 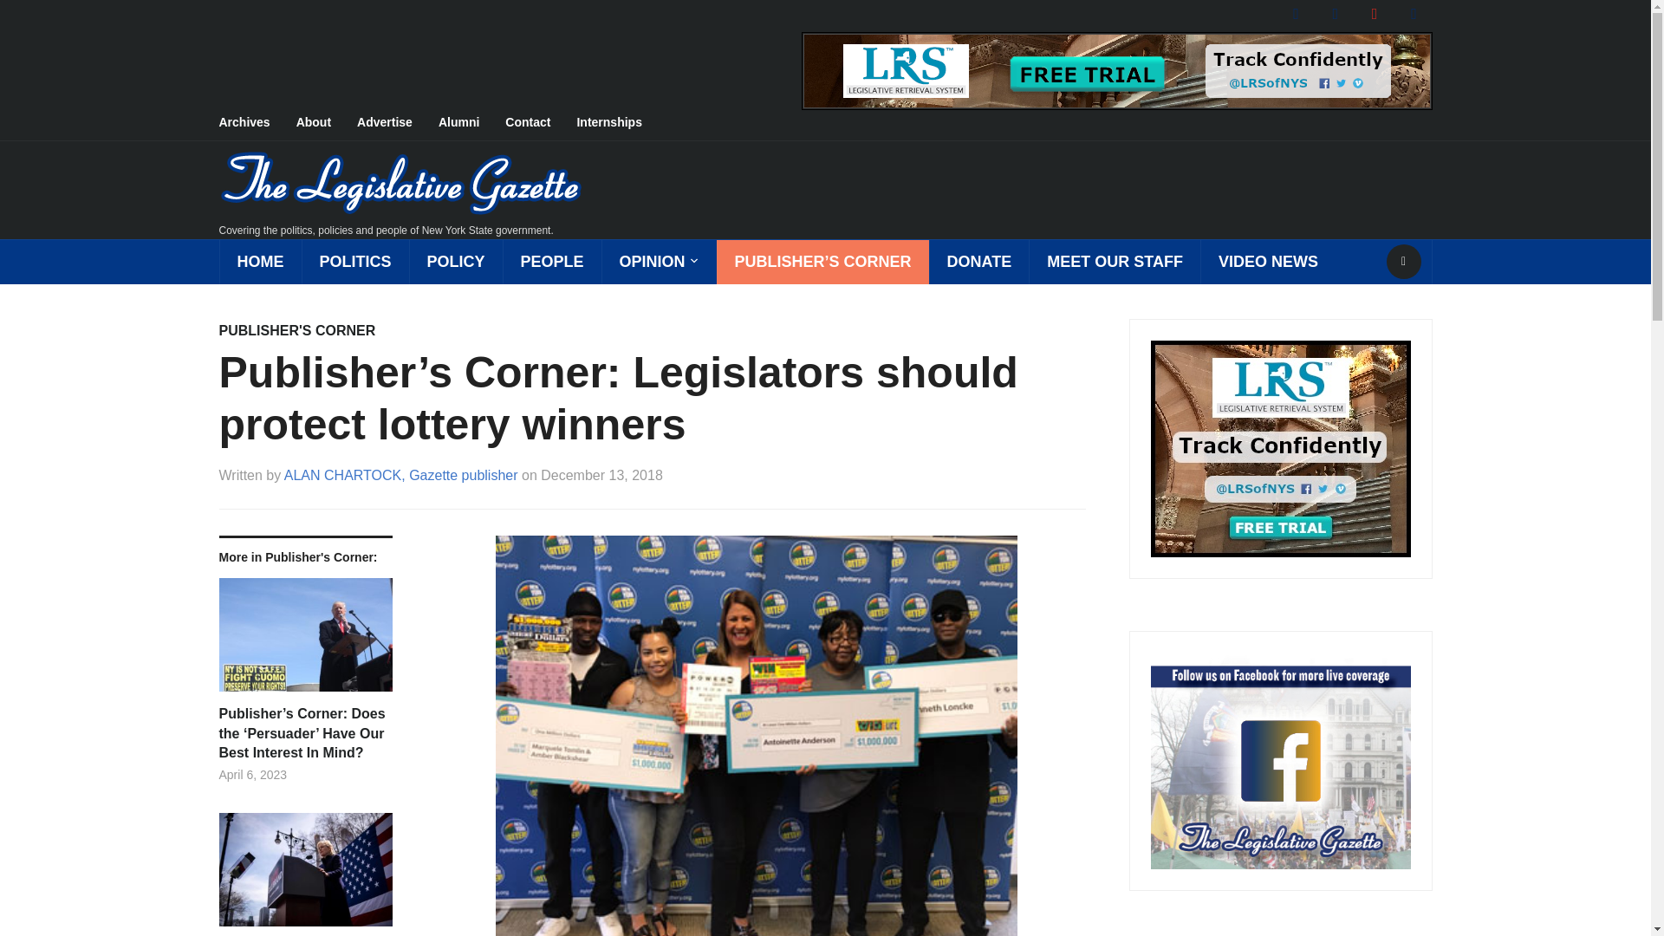 What do you see at coordinates (471, 123) in the screenshot?
I see `Alumni` at bounding box center [471, 123].